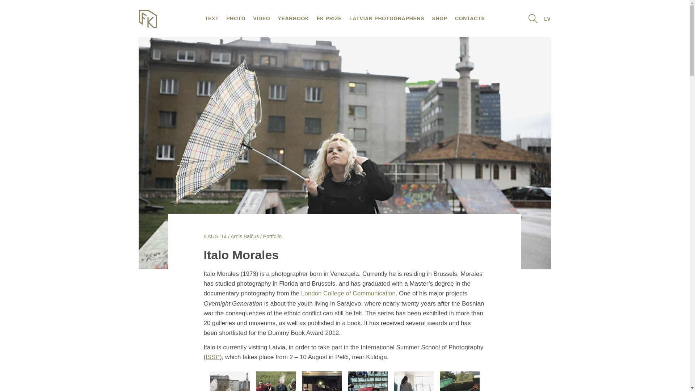  What do you see at coordinates (293, 18) in the screenshot?
I see `YEARBOOK` at bounding box center [293, 18].